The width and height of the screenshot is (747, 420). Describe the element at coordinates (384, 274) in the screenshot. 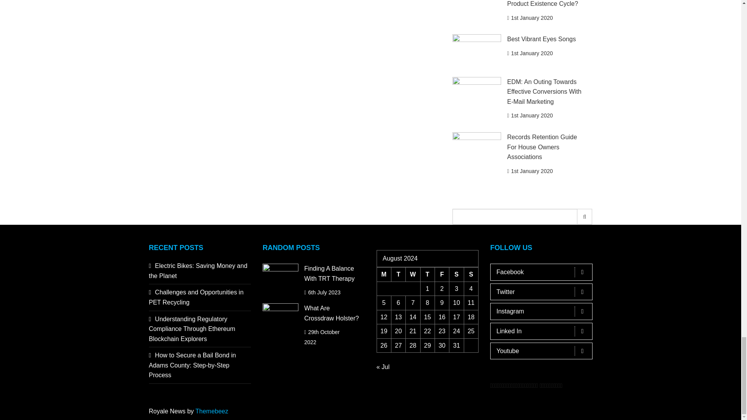

I see `Monday` at that location.